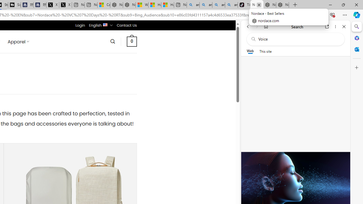 This screenshot has height=204, width=363. What do you see at coordinates (335, 27) in the screenshot?
I see `More options` at bounding box center [335, 27].